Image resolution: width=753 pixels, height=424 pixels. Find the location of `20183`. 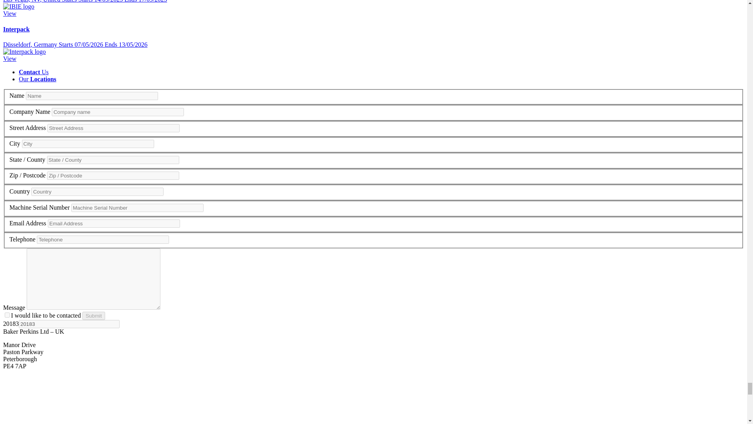

20183 is located at coordinates (69, 324).